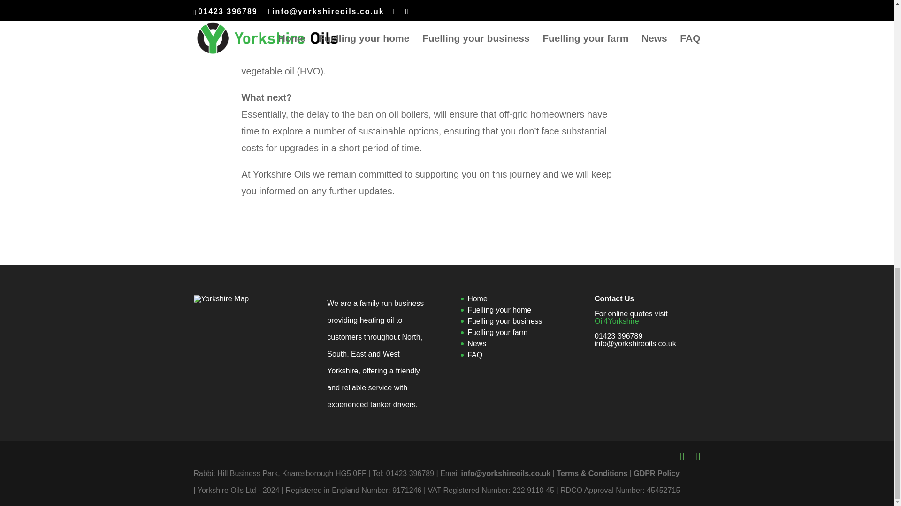  Describe the element at coordinates (505, 321) in the screenshot. I see `Fuelling your business` at that location.